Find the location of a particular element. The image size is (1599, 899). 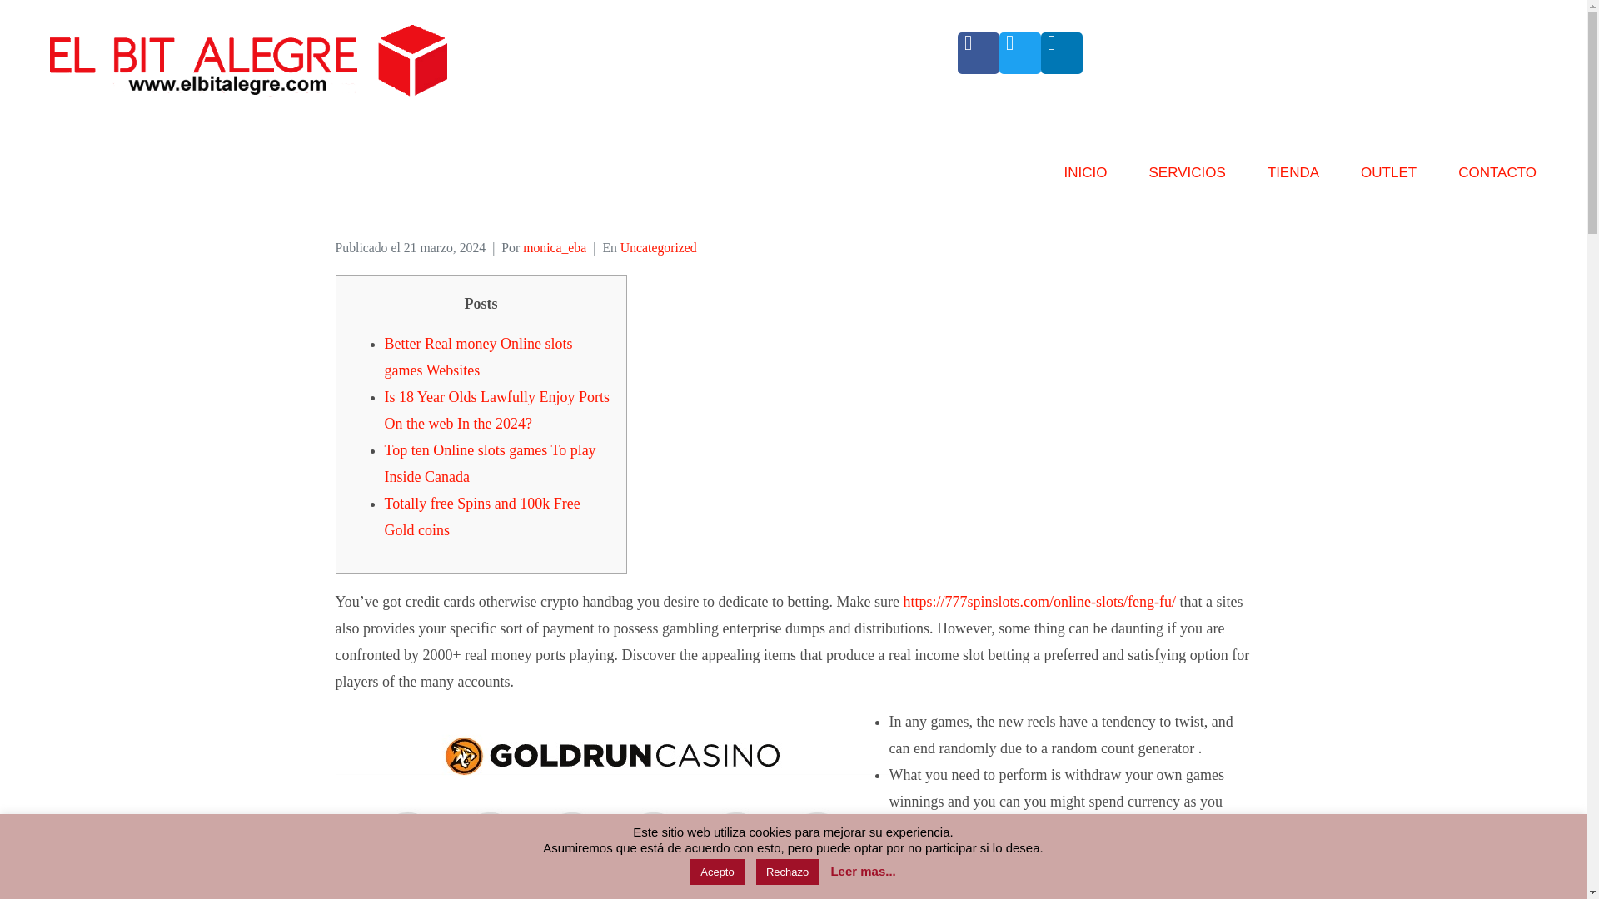

Is 18 Year Olds Lawfully Enjoy Ports On the web In the 2024? is located at coordinates (498, 410).